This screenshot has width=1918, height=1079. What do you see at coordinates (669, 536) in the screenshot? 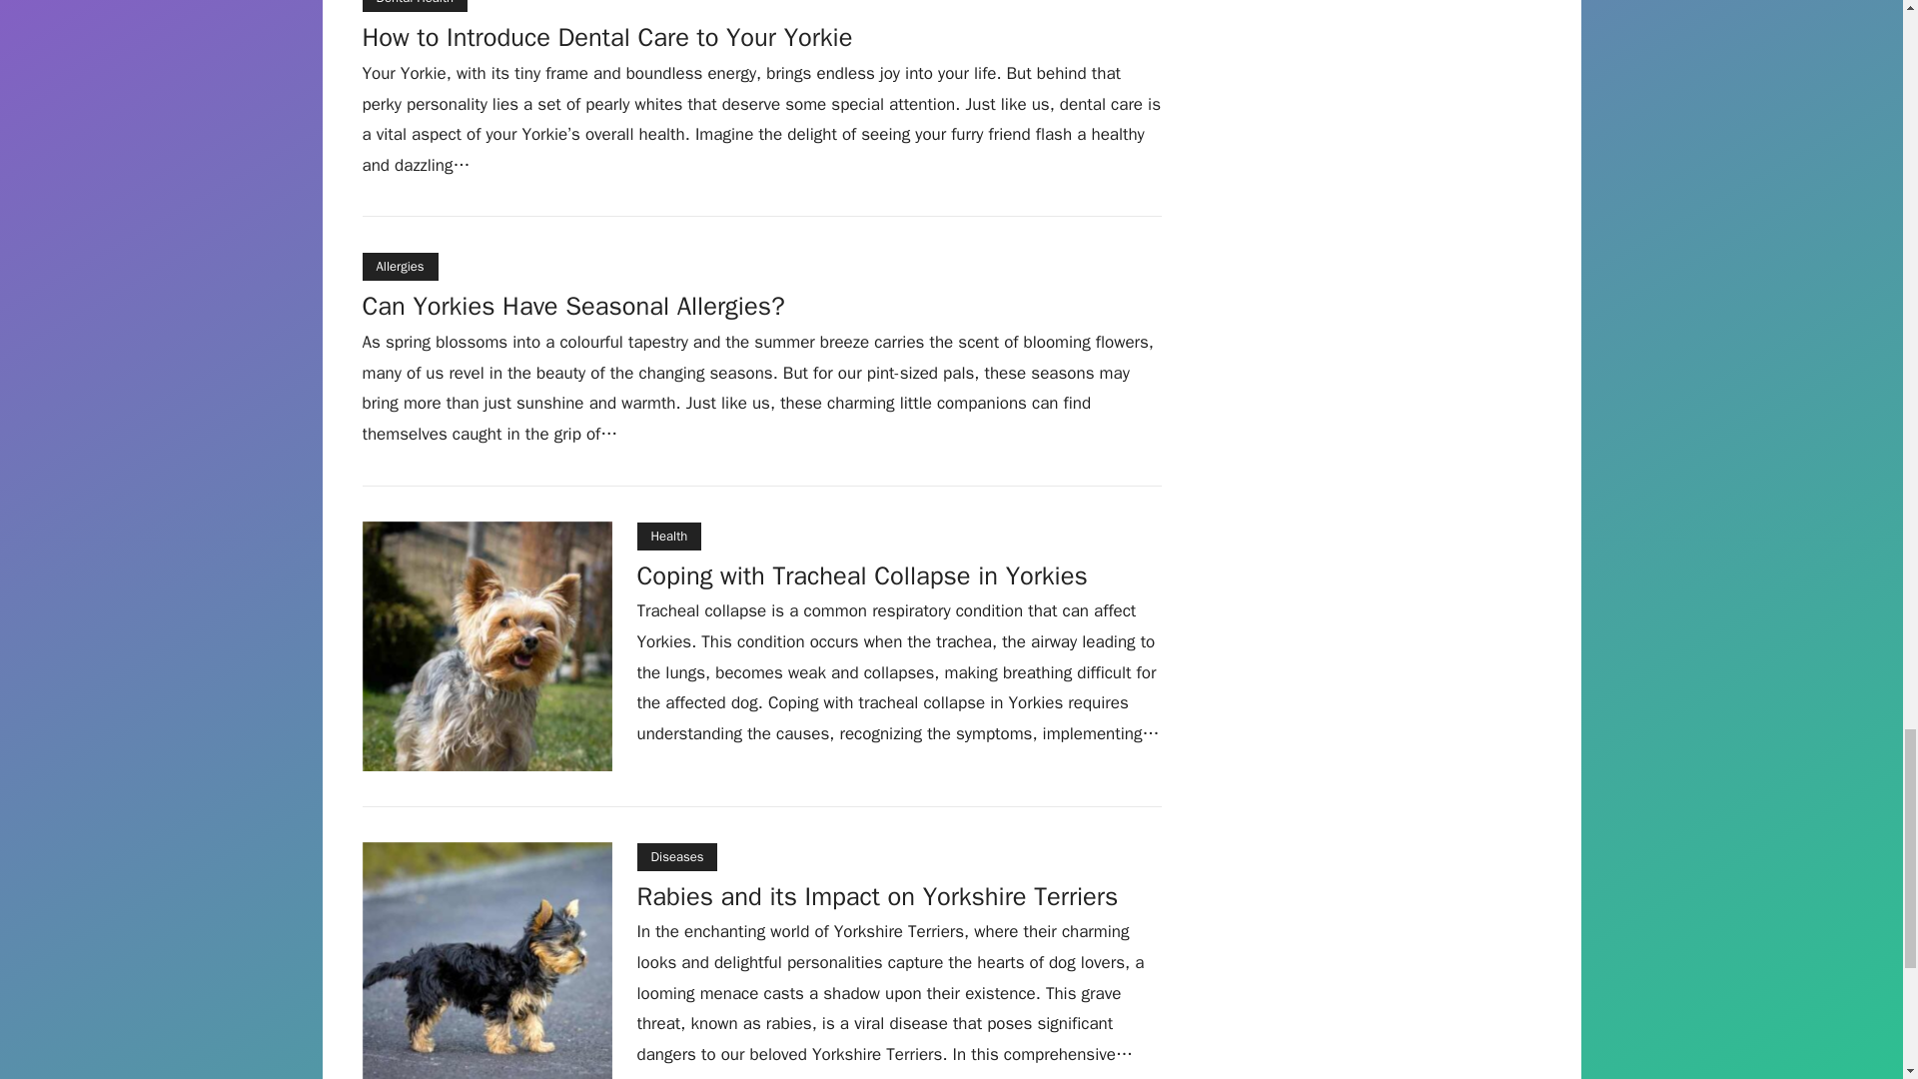
I see `Health` at bounding box center [669, 536].